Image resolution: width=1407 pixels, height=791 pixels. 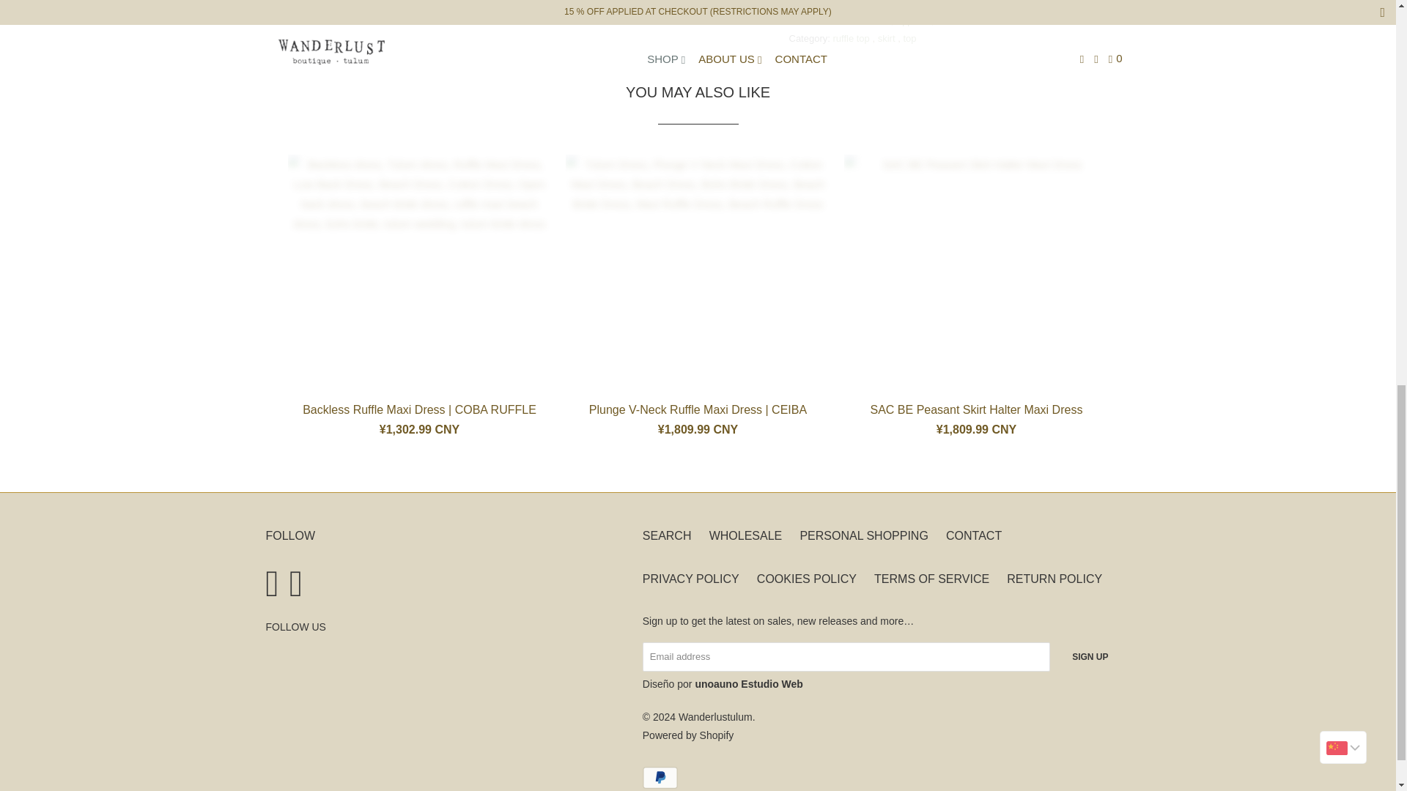 I want to click on PayPal, so click(x=662, y=777).